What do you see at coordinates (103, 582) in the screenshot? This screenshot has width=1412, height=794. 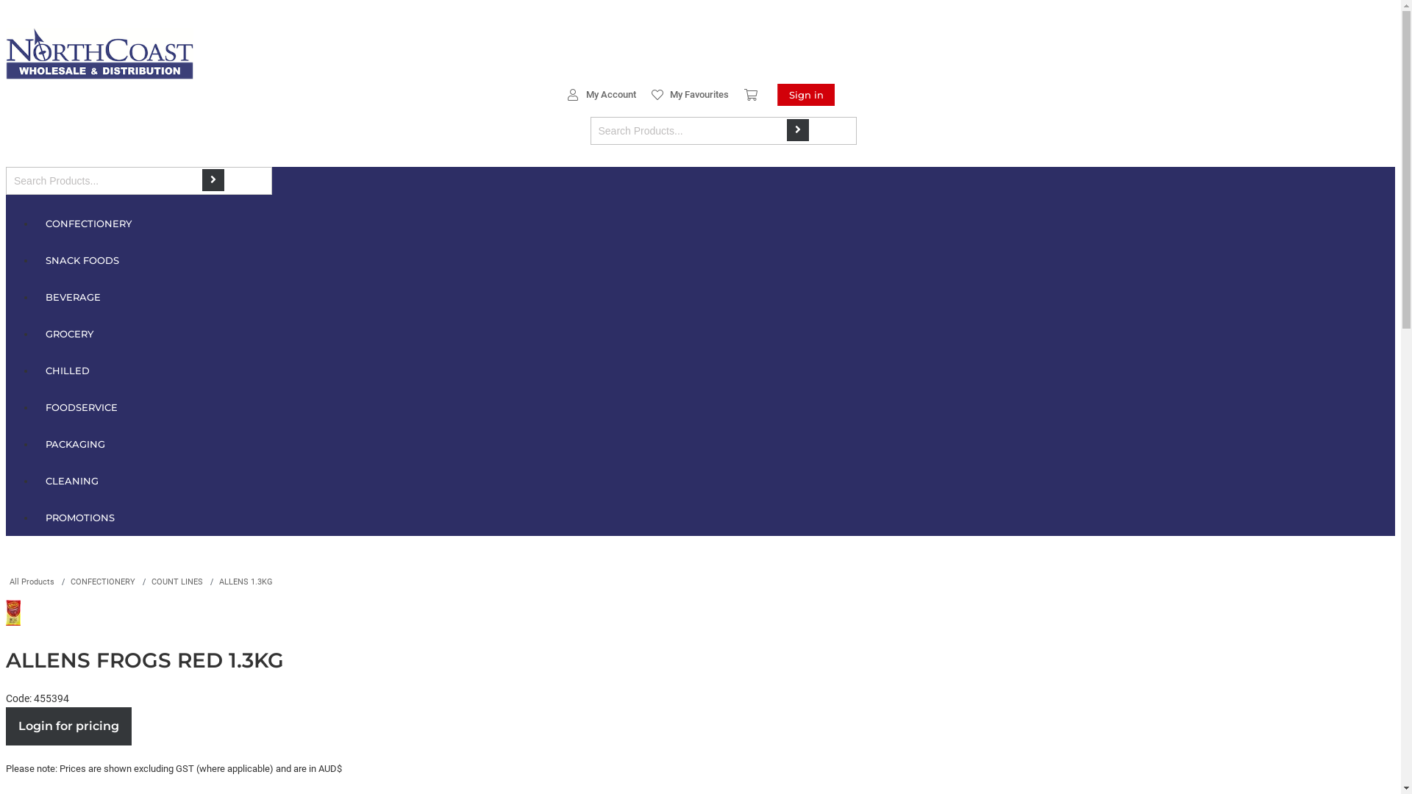 I see `CONFECTIONERY` at bounding box center [103, 582].